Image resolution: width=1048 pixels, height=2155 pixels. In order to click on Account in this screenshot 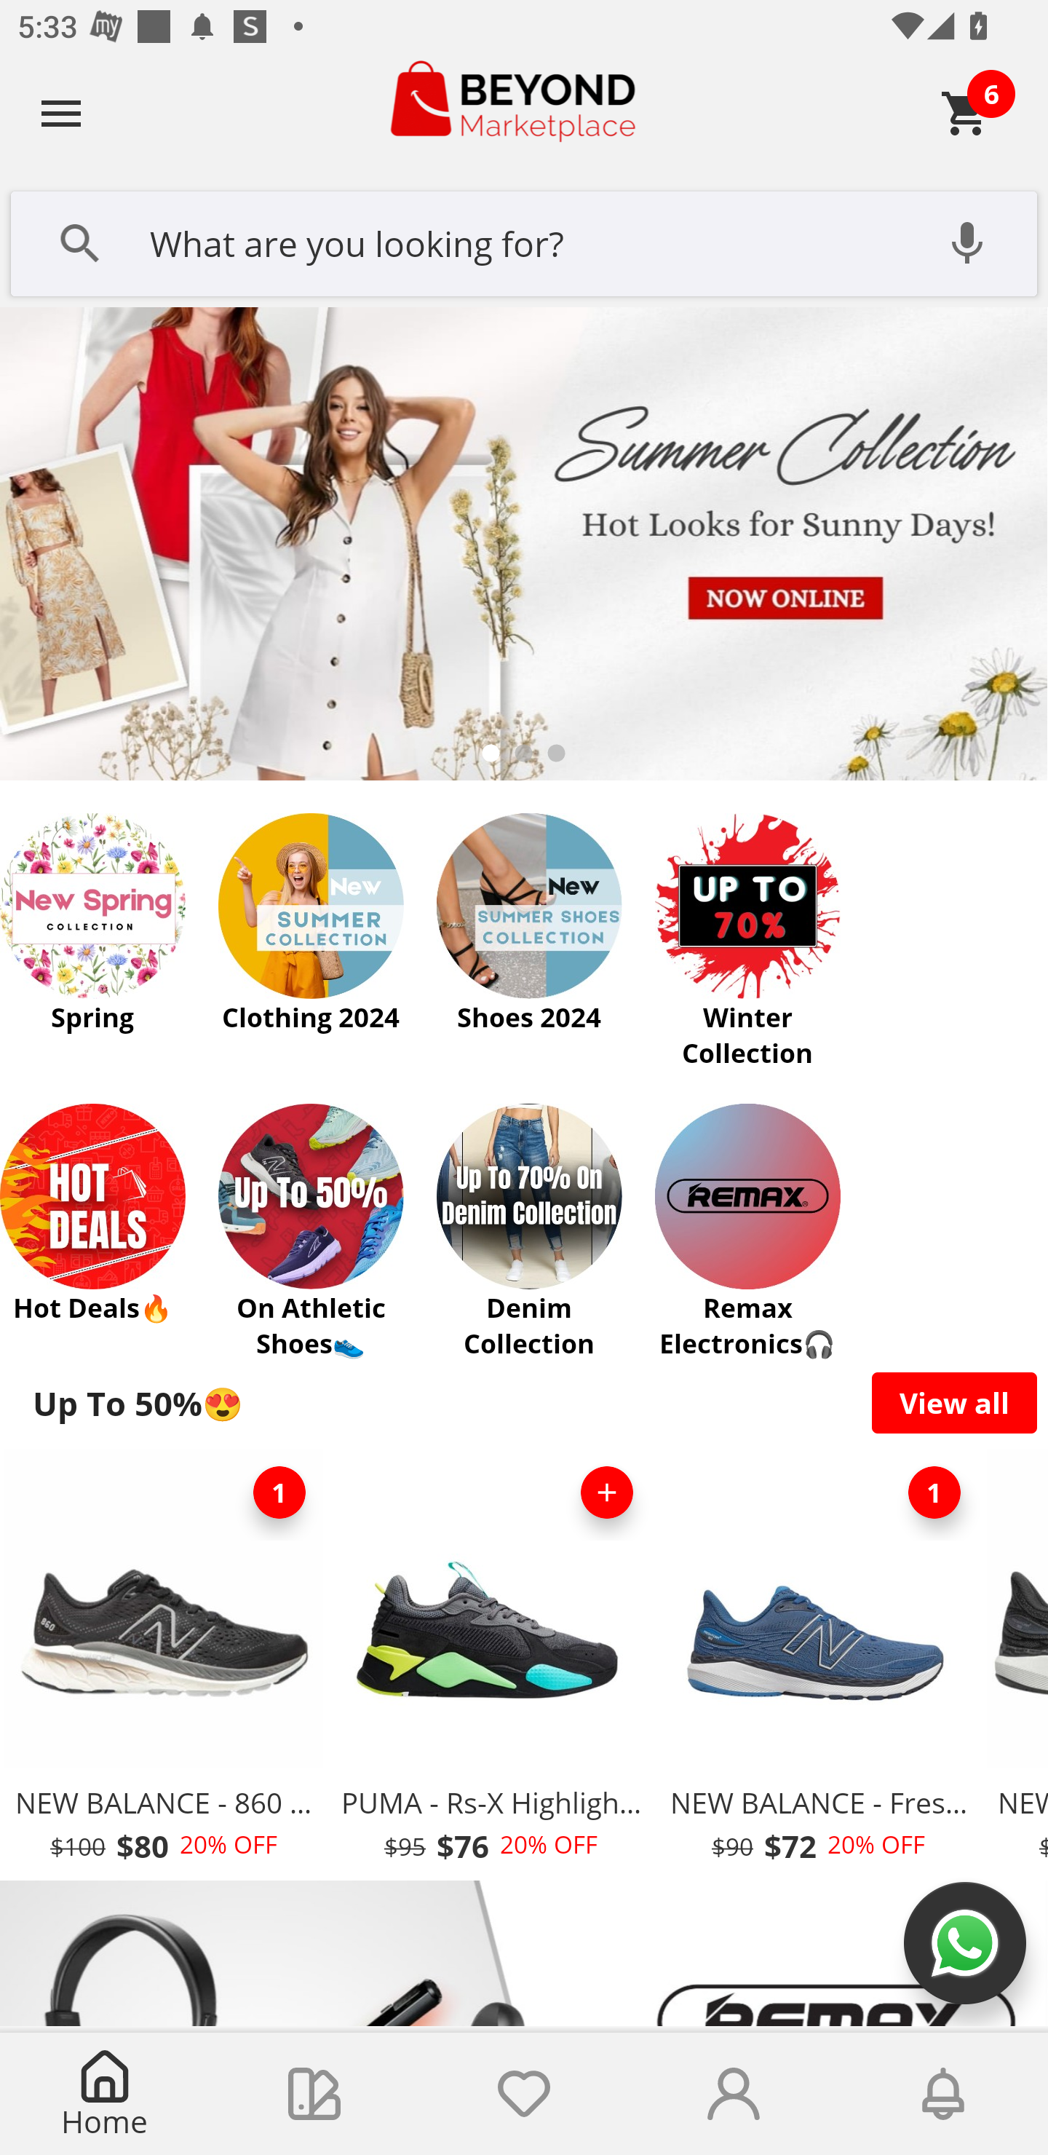, I will do `click(734, 2094)`.